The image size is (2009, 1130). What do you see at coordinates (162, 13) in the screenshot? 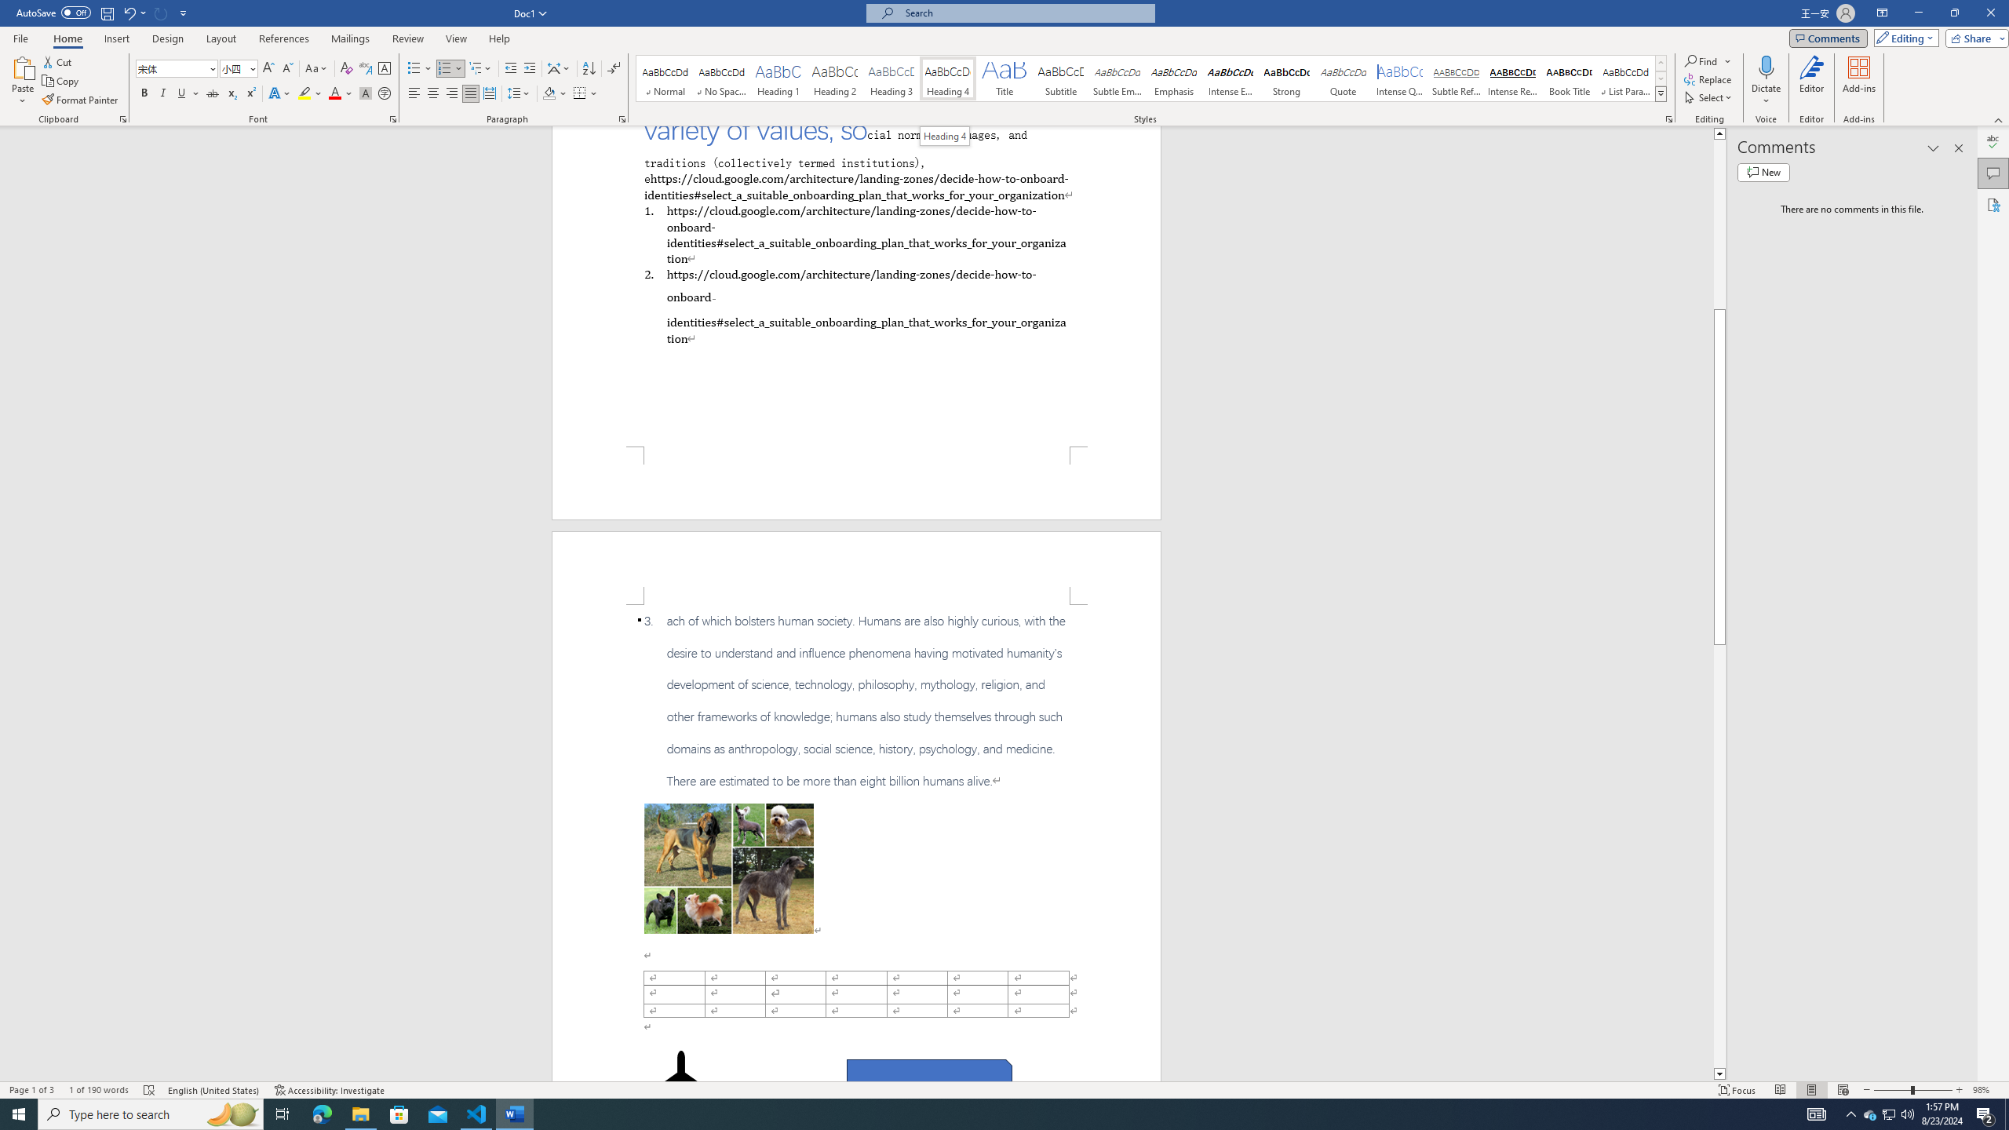
I see `Can't Repeat` at bounding box center [162, 13].